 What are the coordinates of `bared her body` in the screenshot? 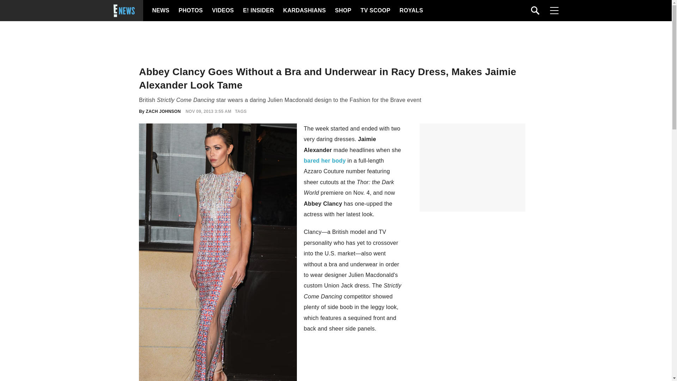 It's located at (325, 161).